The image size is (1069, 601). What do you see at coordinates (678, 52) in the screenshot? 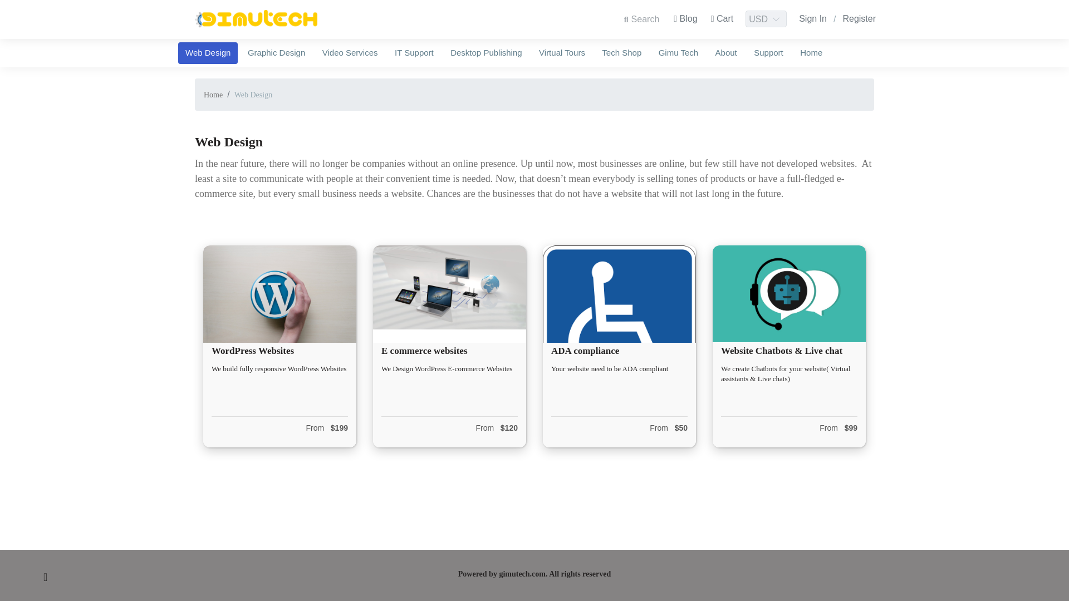
I see `Gimu Tech` at bounding box center [678, 52].